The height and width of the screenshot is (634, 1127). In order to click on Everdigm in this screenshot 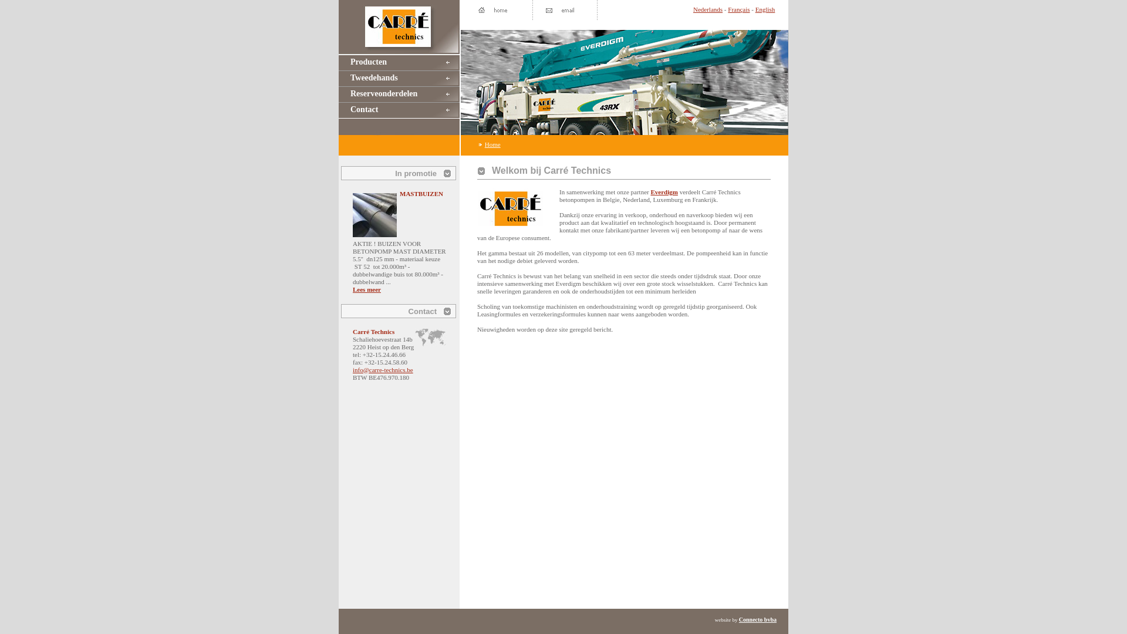, I will do `click(664, 192)`.